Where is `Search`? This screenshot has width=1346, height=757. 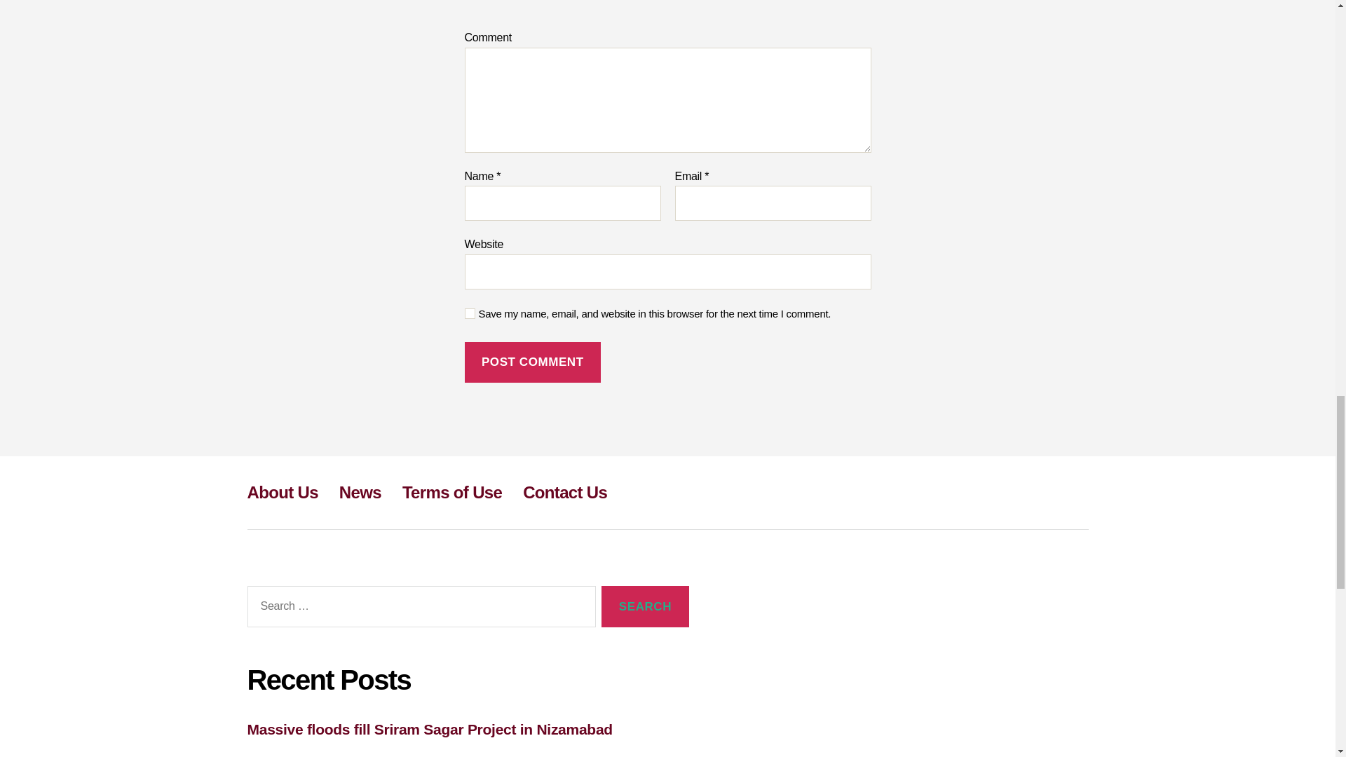
Search is located at coordinates (645, 606).